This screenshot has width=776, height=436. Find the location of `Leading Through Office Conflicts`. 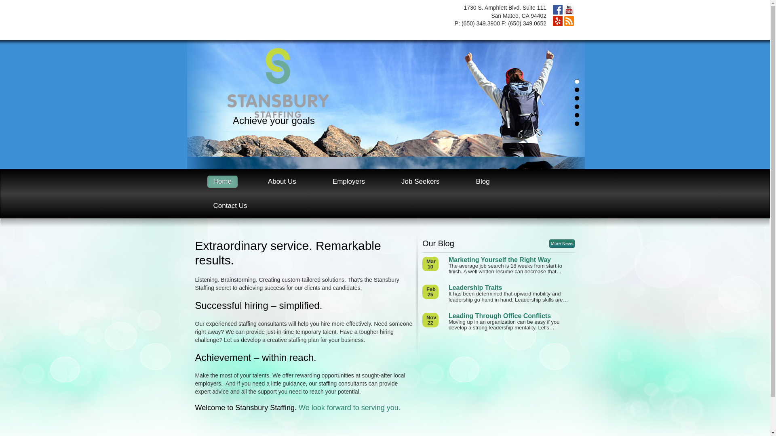

Leading Through Office Conflicts is located at coordinates (512, 316).